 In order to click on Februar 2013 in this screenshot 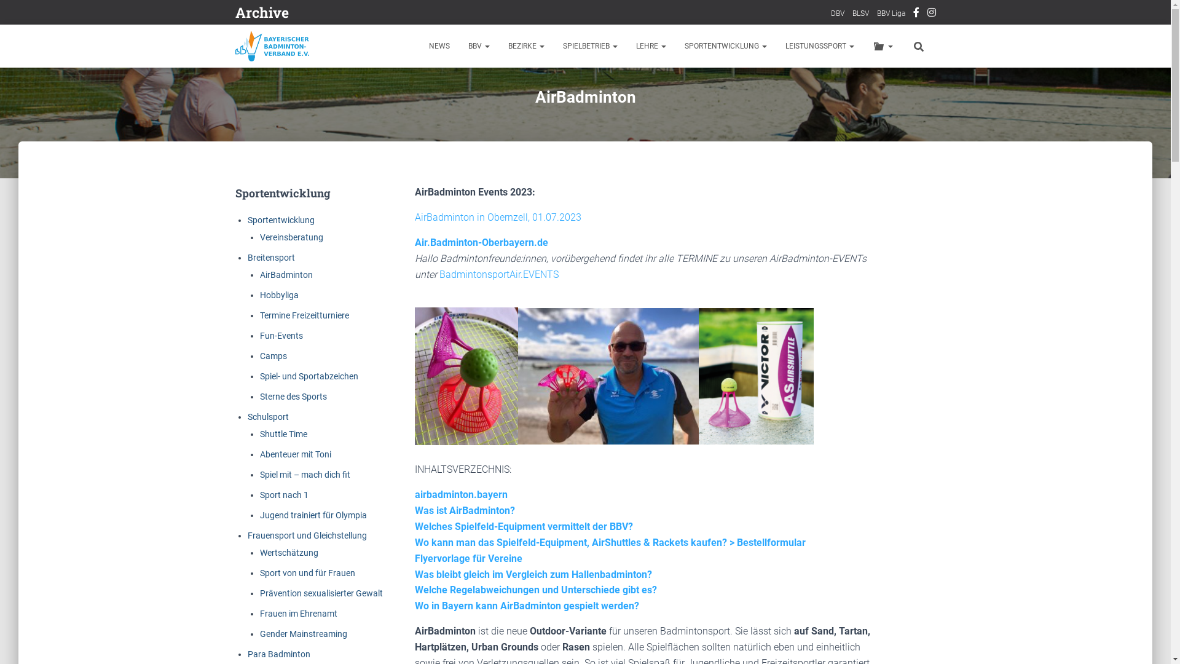, I will do `click(397, 556)`.